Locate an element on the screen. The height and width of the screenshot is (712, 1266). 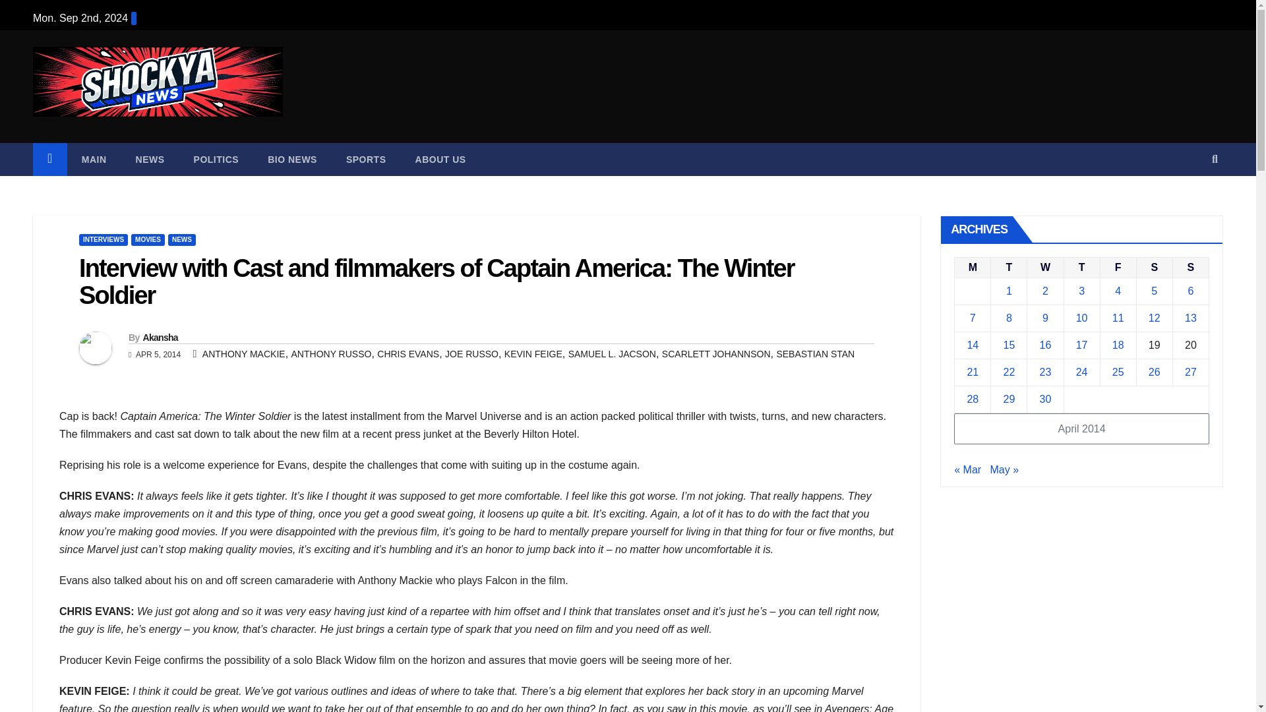
Sunday is located at coordinates (1190, 267).